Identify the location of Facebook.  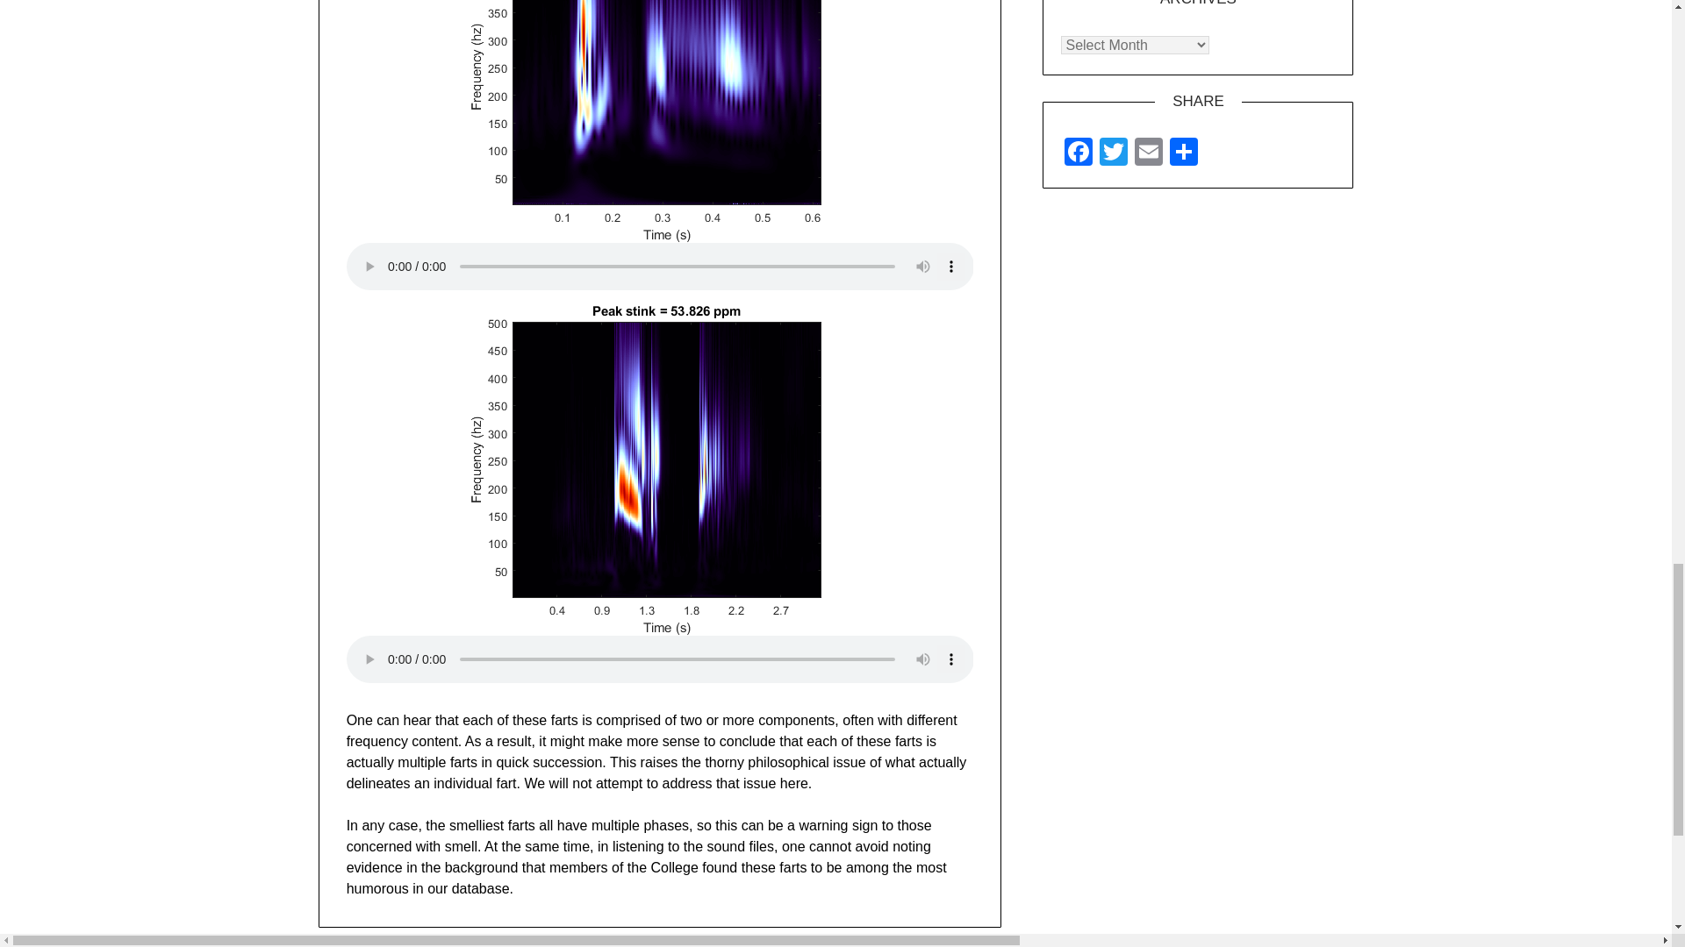
(1079, 153).